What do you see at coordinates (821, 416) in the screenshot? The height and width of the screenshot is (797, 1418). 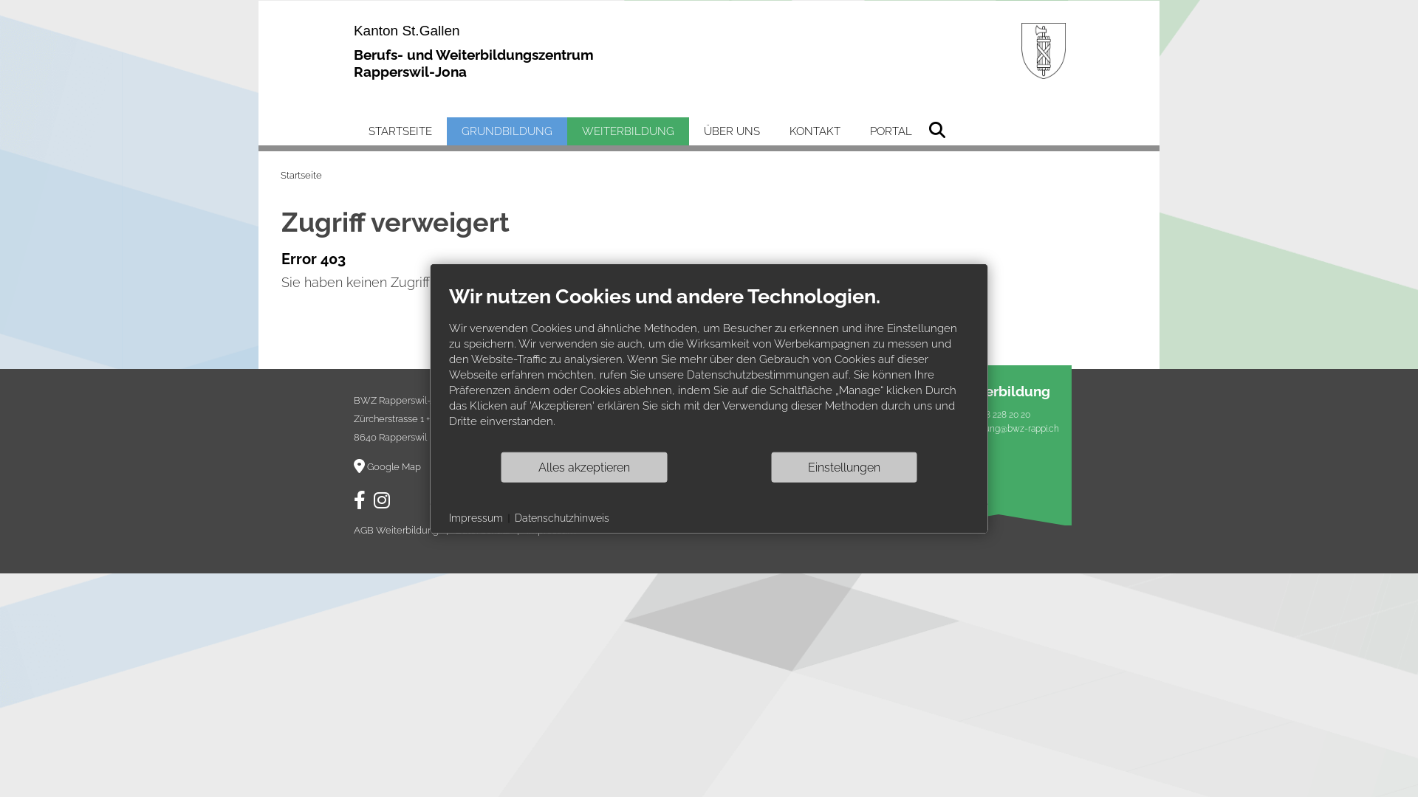 I see `058 228 20 00` at bounding box center [821, 416].